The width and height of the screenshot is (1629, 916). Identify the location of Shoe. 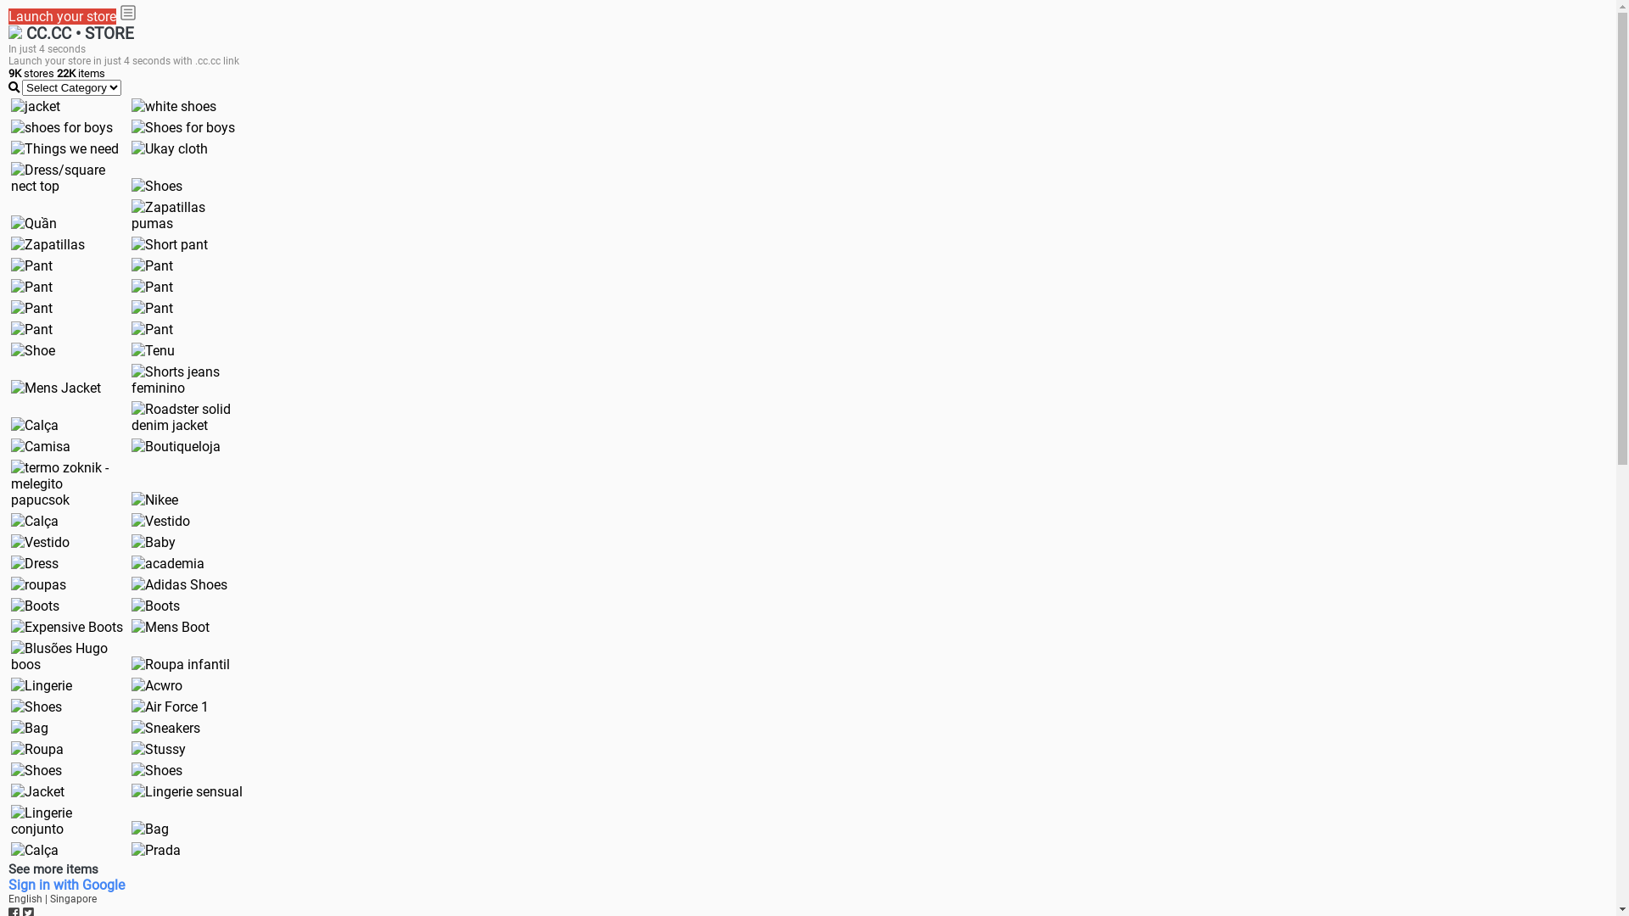
(33, 351).